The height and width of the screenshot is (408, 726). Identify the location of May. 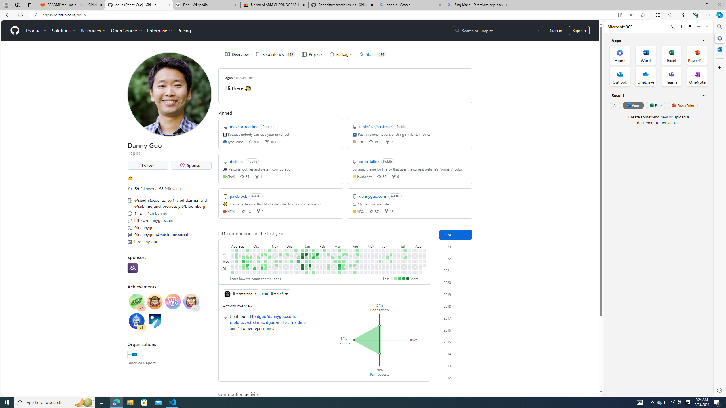
(374, 245).